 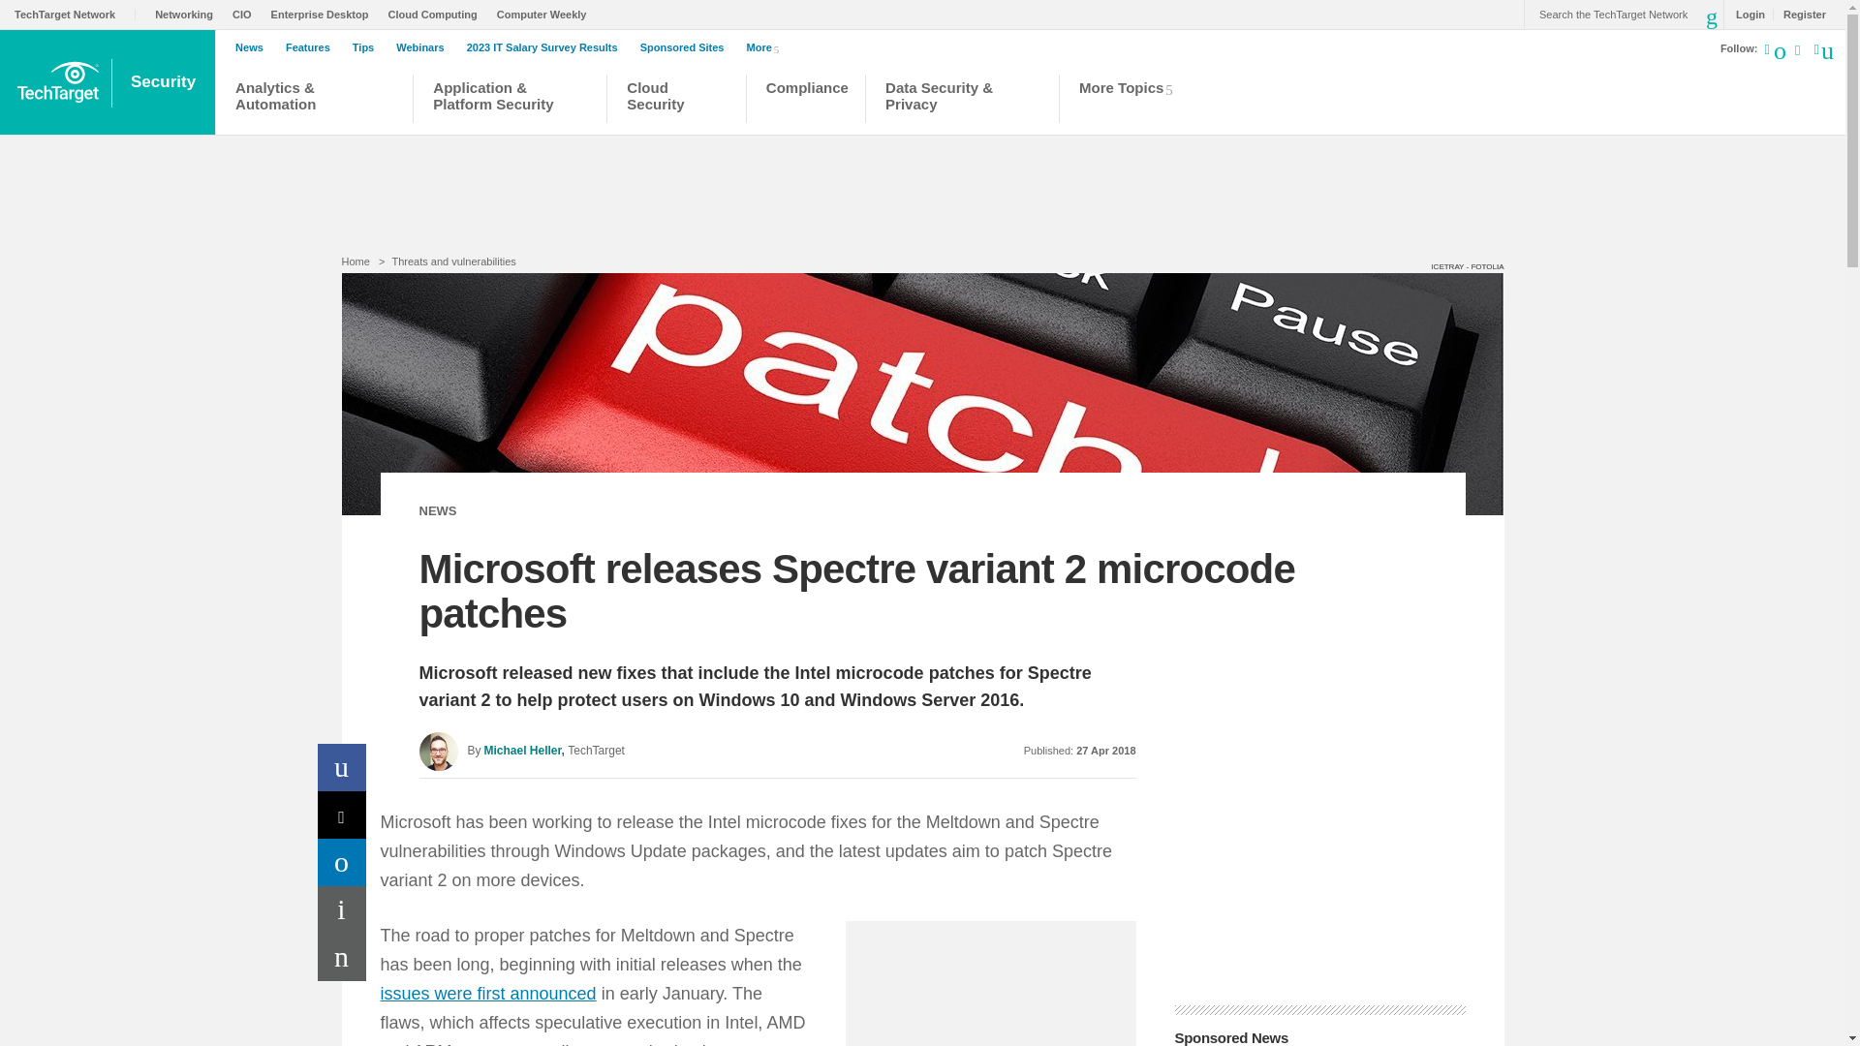 What do you see at coordinates (313, 47) in the screenshot?
I see `Features` at bounding box center [313, 47].